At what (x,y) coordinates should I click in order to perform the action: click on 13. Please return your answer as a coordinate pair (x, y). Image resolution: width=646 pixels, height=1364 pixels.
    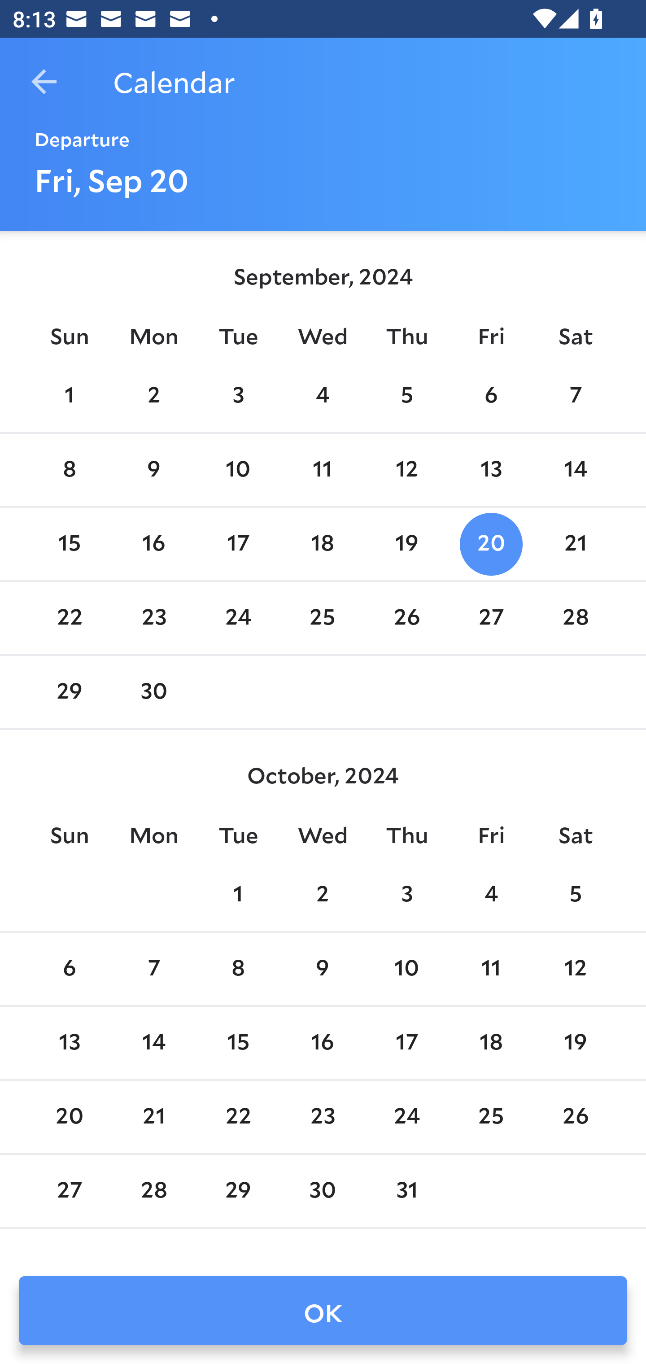
    Looking at the image, I should click on (491, 470).